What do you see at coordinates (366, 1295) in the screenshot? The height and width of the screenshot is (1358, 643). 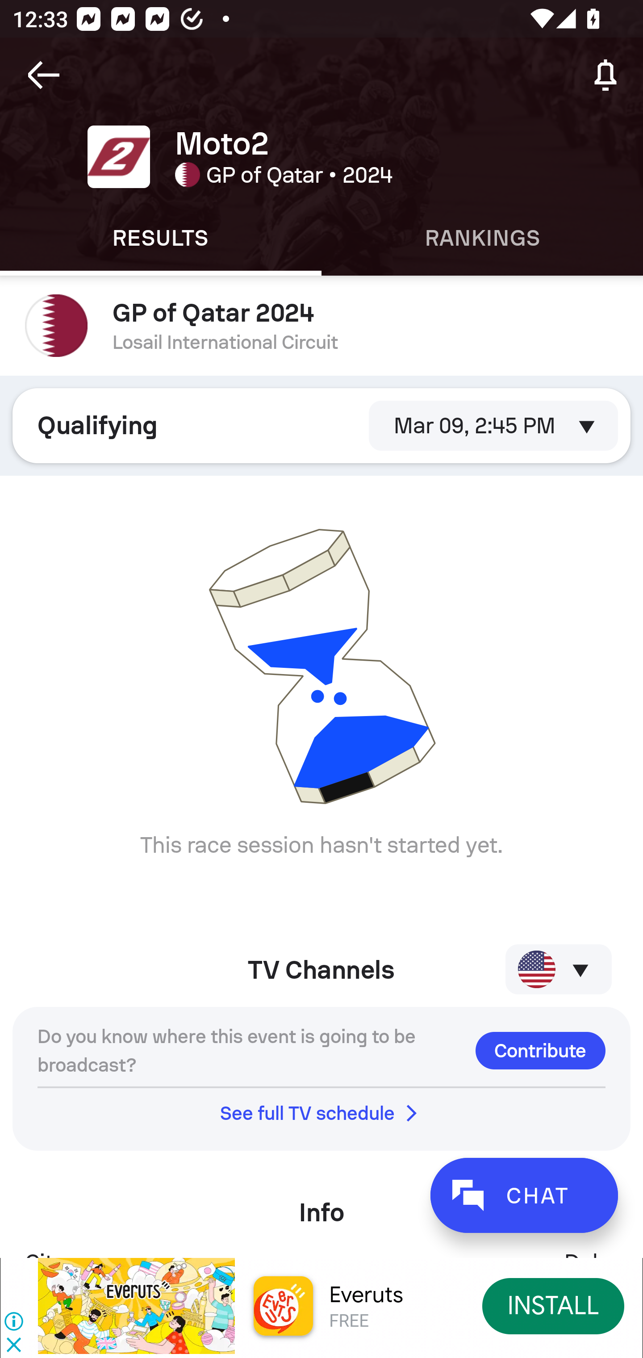 I see `Everuts` at bounding box center [366, 1295].